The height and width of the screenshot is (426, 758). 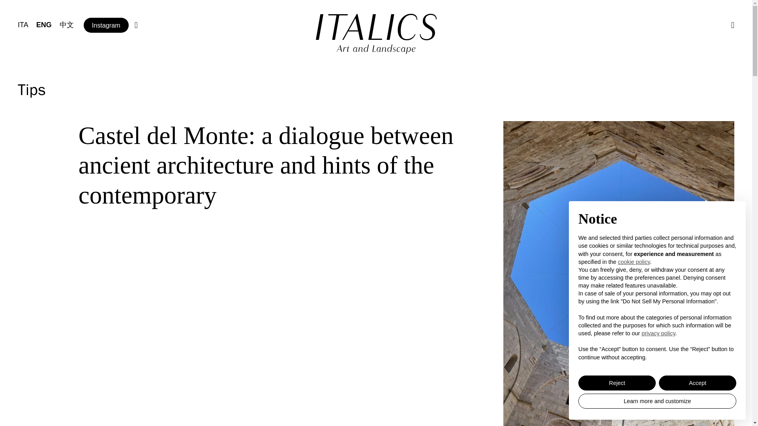 I want to click on Eng, so click(x=44, y=24).